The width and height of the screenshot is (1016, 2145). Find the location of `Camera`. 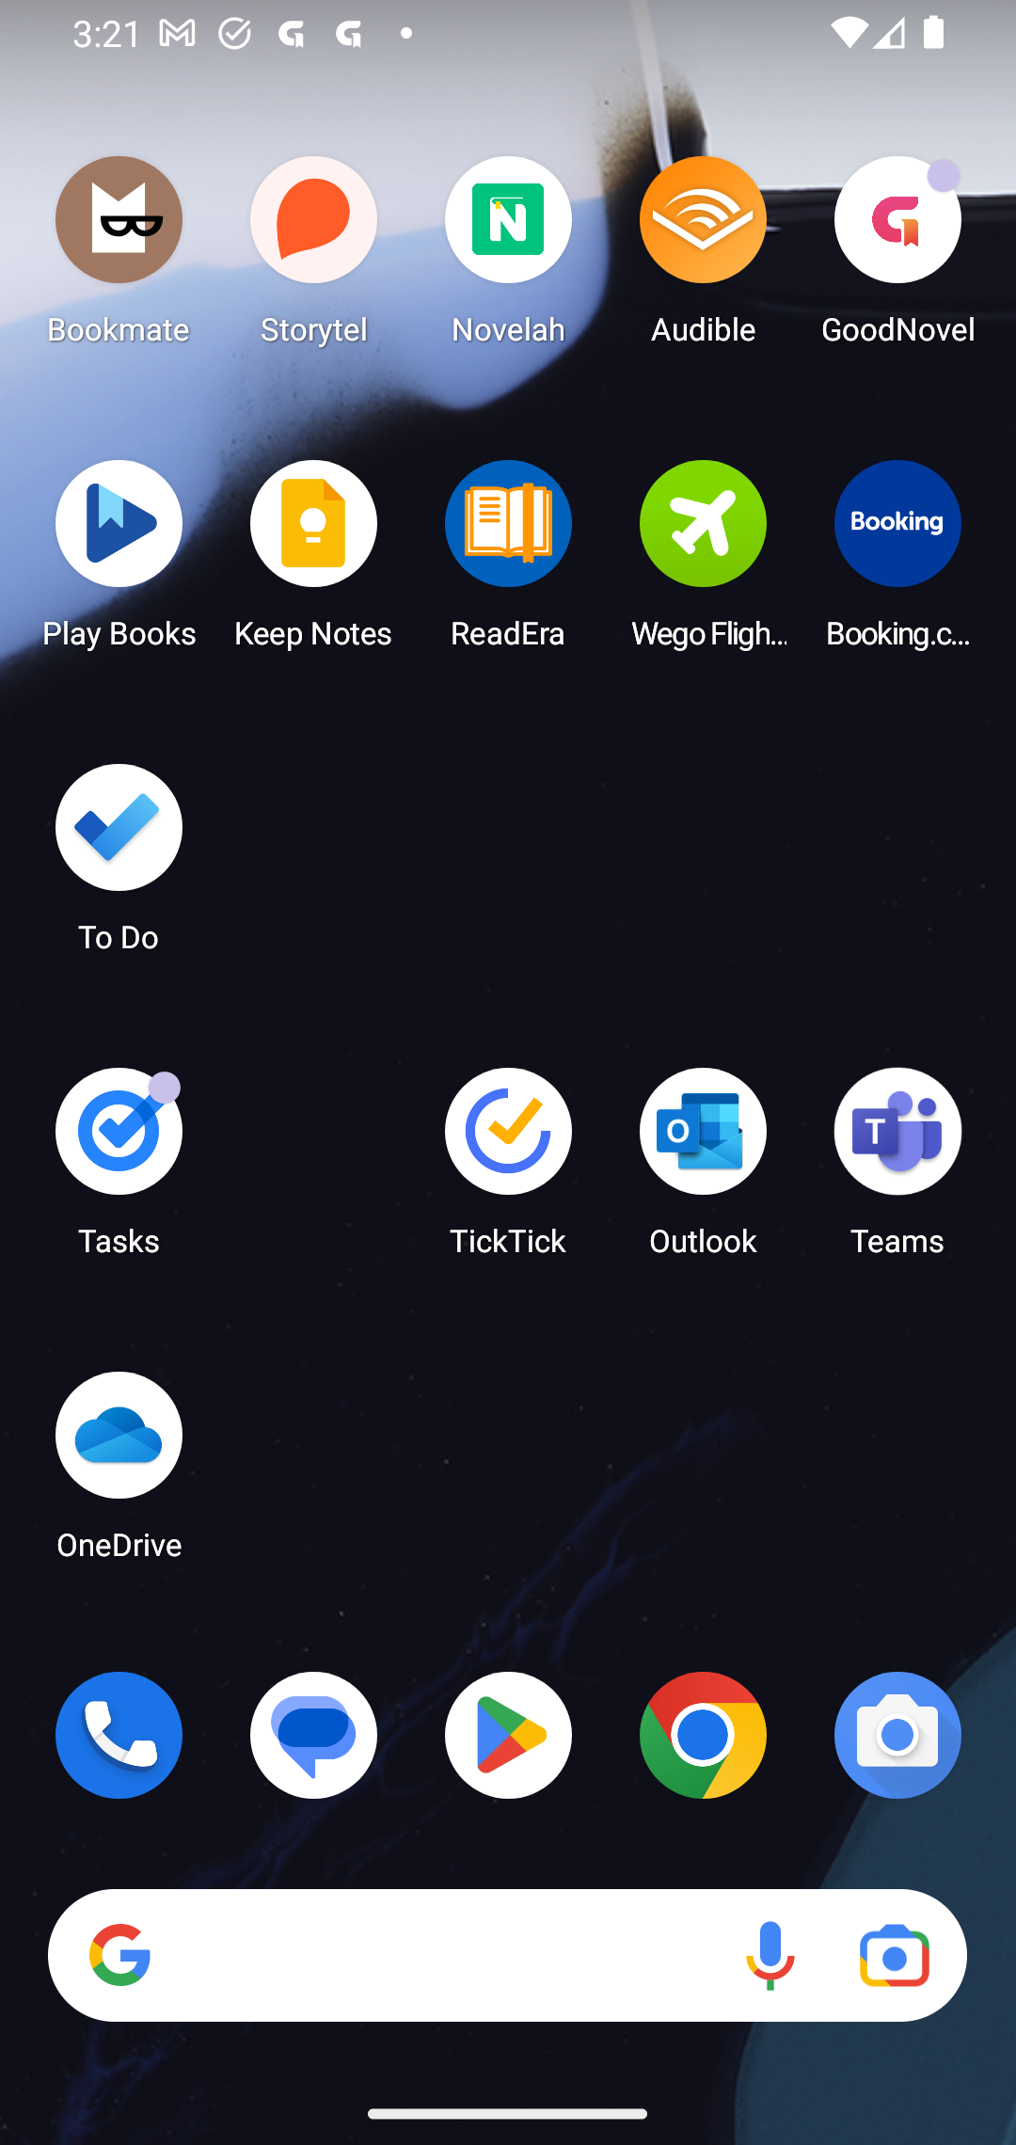

Camera is located at coordinates (897, 1735).